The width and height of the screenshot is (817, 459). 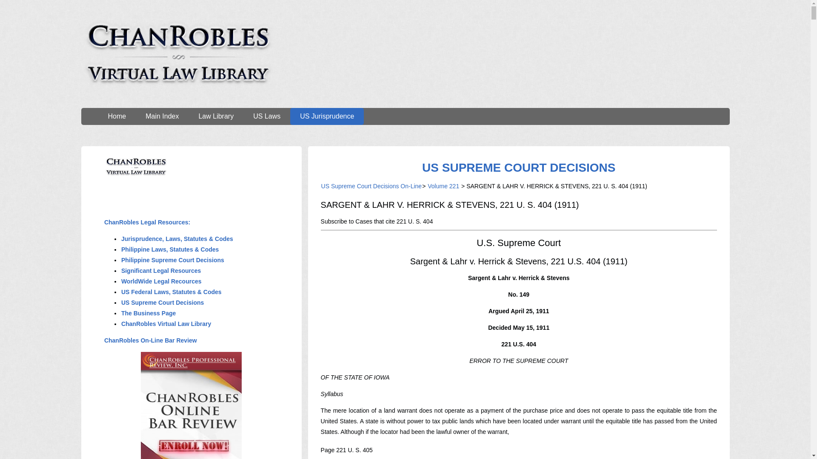 I want to click on US Supreme Court Decisions On-Line, so click(x=371, y=186).